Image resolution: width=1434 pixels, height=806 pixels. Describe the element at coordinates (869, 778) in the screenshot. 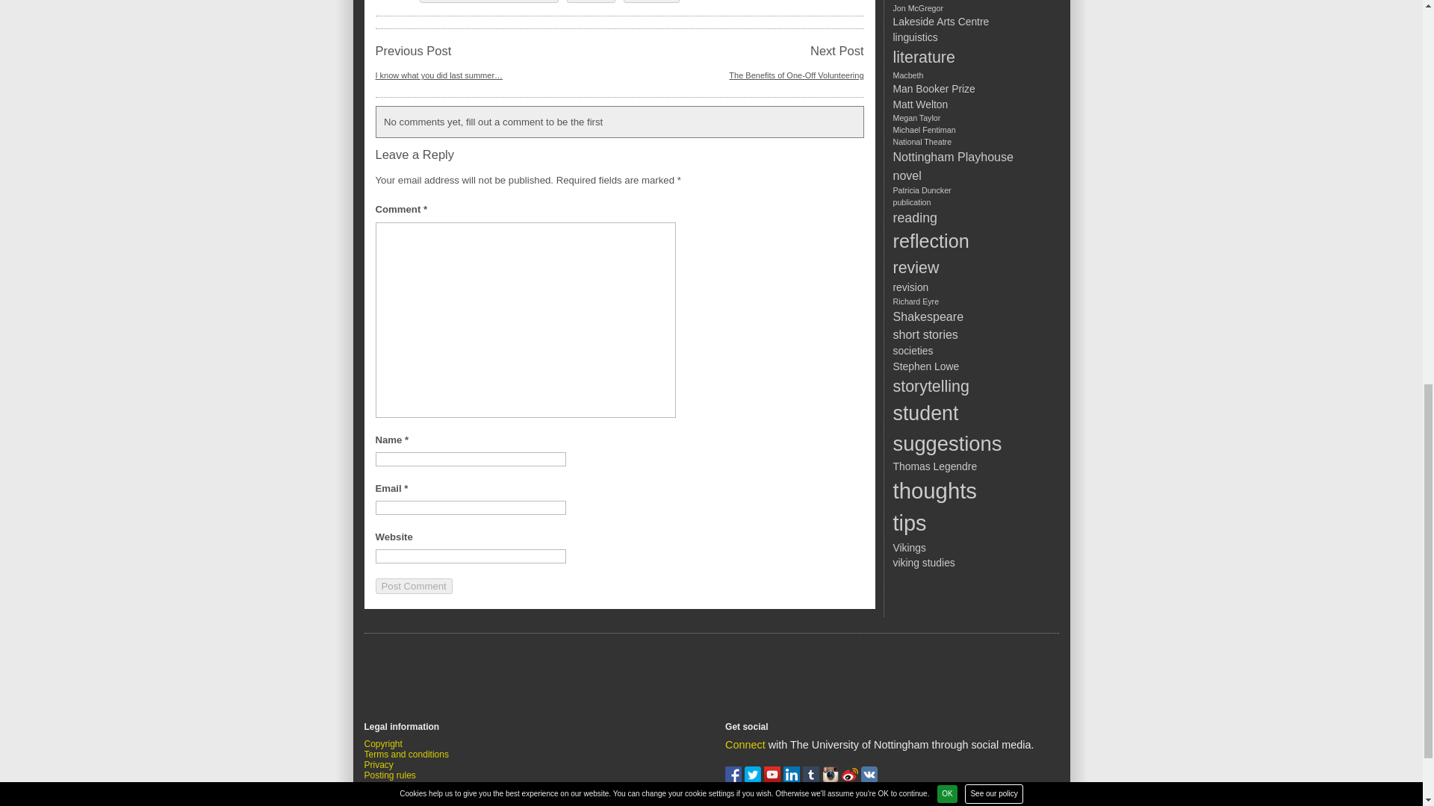

I see `Join us on vkontakte` at that location.